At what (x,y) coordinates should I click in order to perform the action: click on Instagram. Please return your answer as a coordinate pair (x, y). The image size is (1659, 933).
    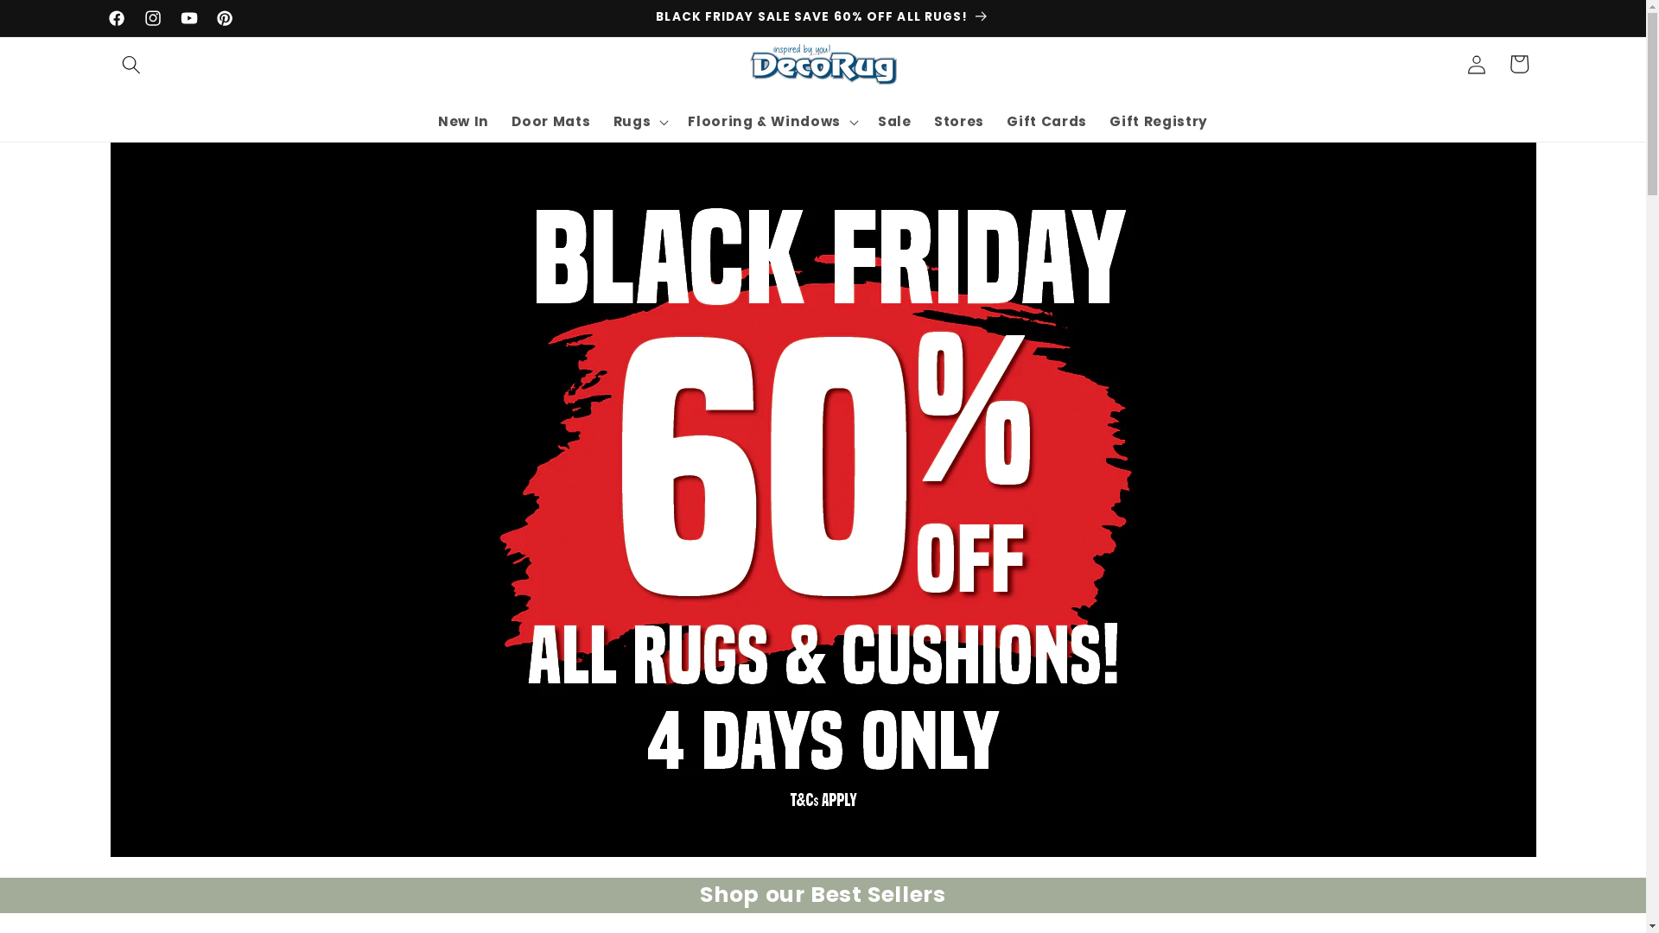
    Looking at the image, I should click on (153, 18).